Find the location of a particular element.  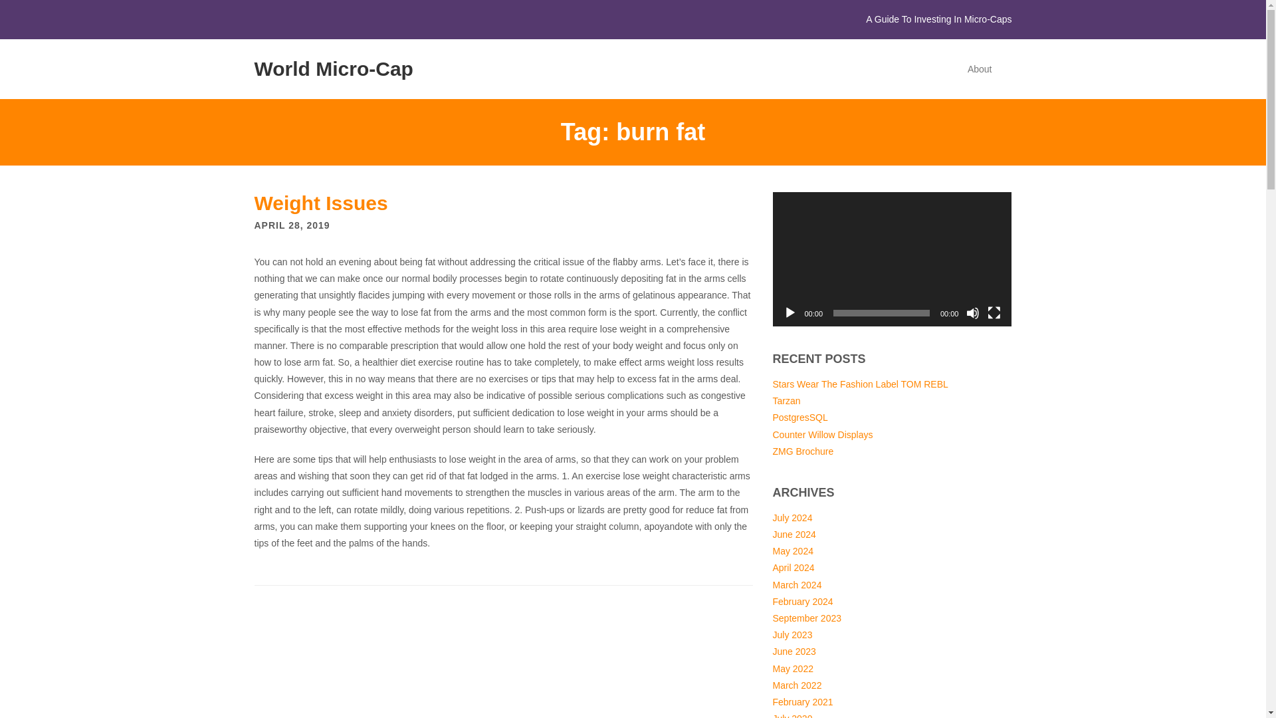

March 2022 is located at coordinates (796, 685).